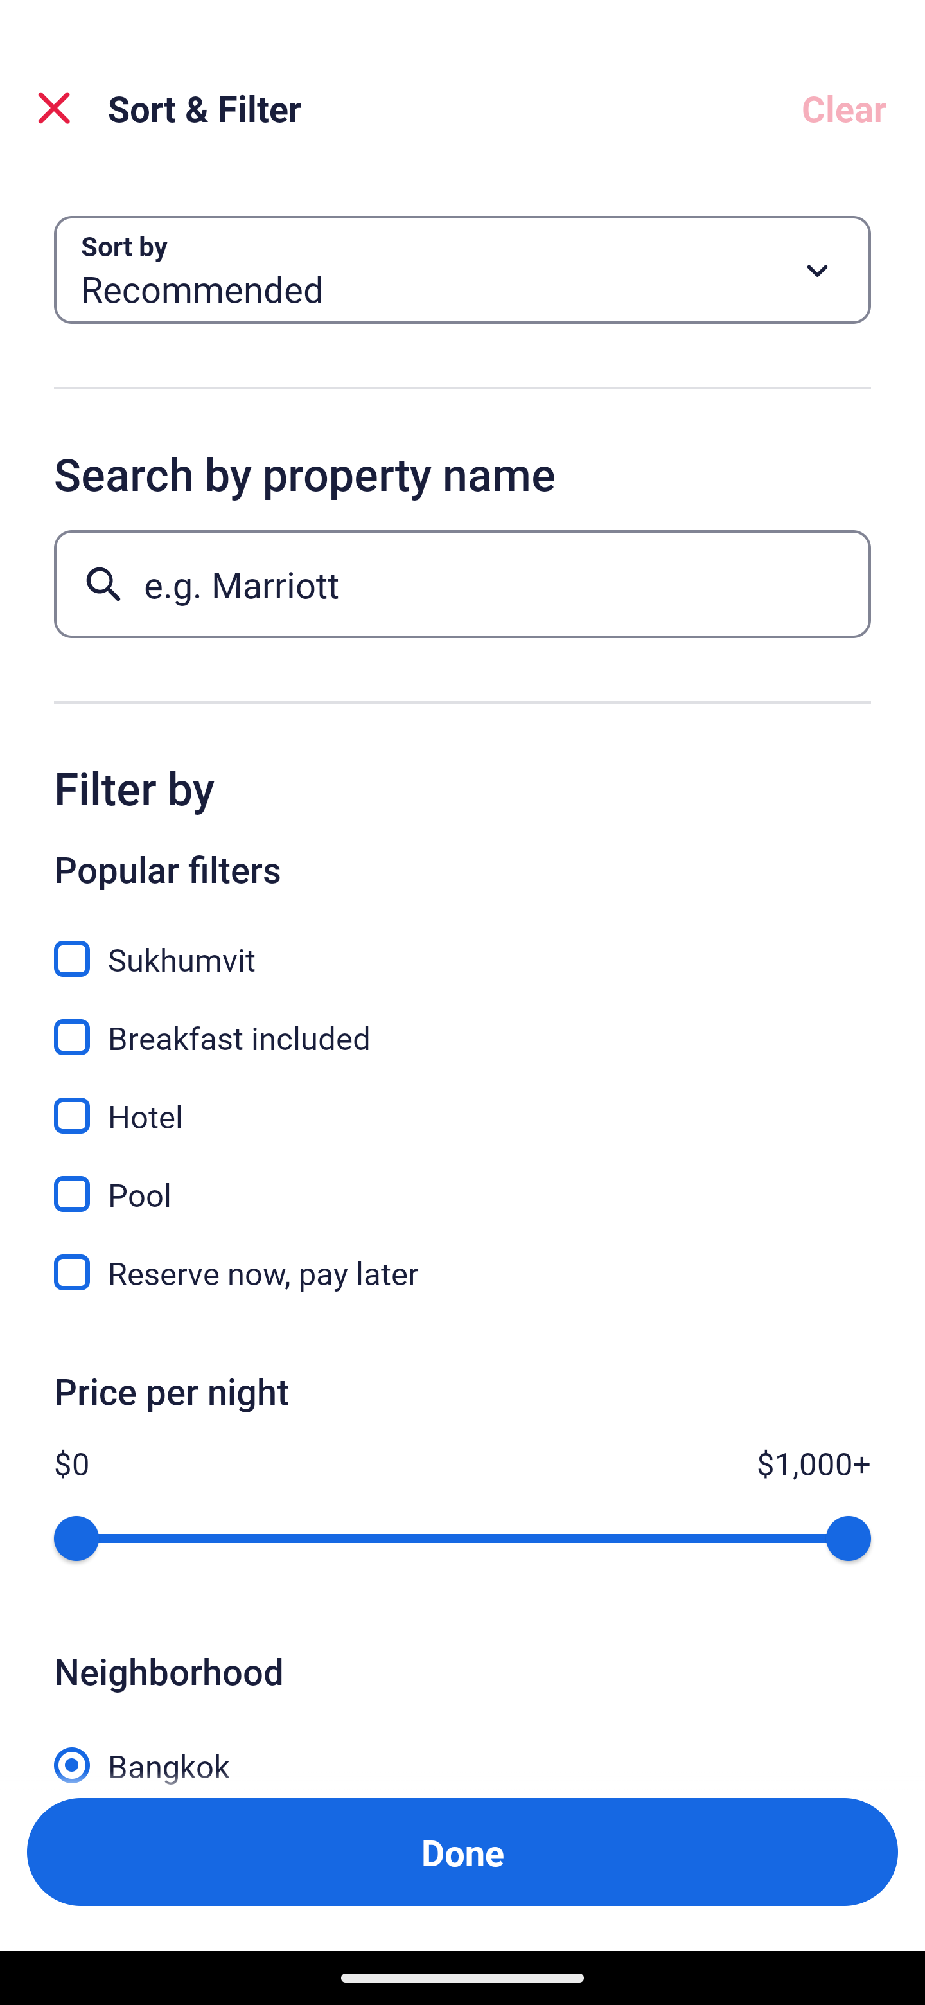  I want to click on Hotel, Hotel, so click(463, 1101).